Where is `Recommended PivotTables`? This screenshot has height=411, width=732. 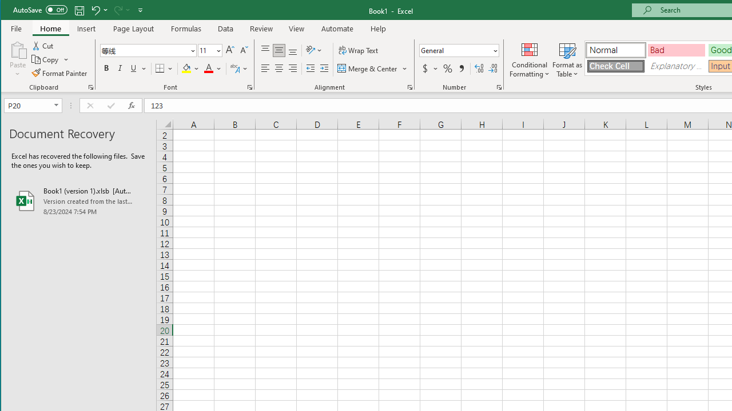
Recommended PivotTables is located at coordinates (64, 59).